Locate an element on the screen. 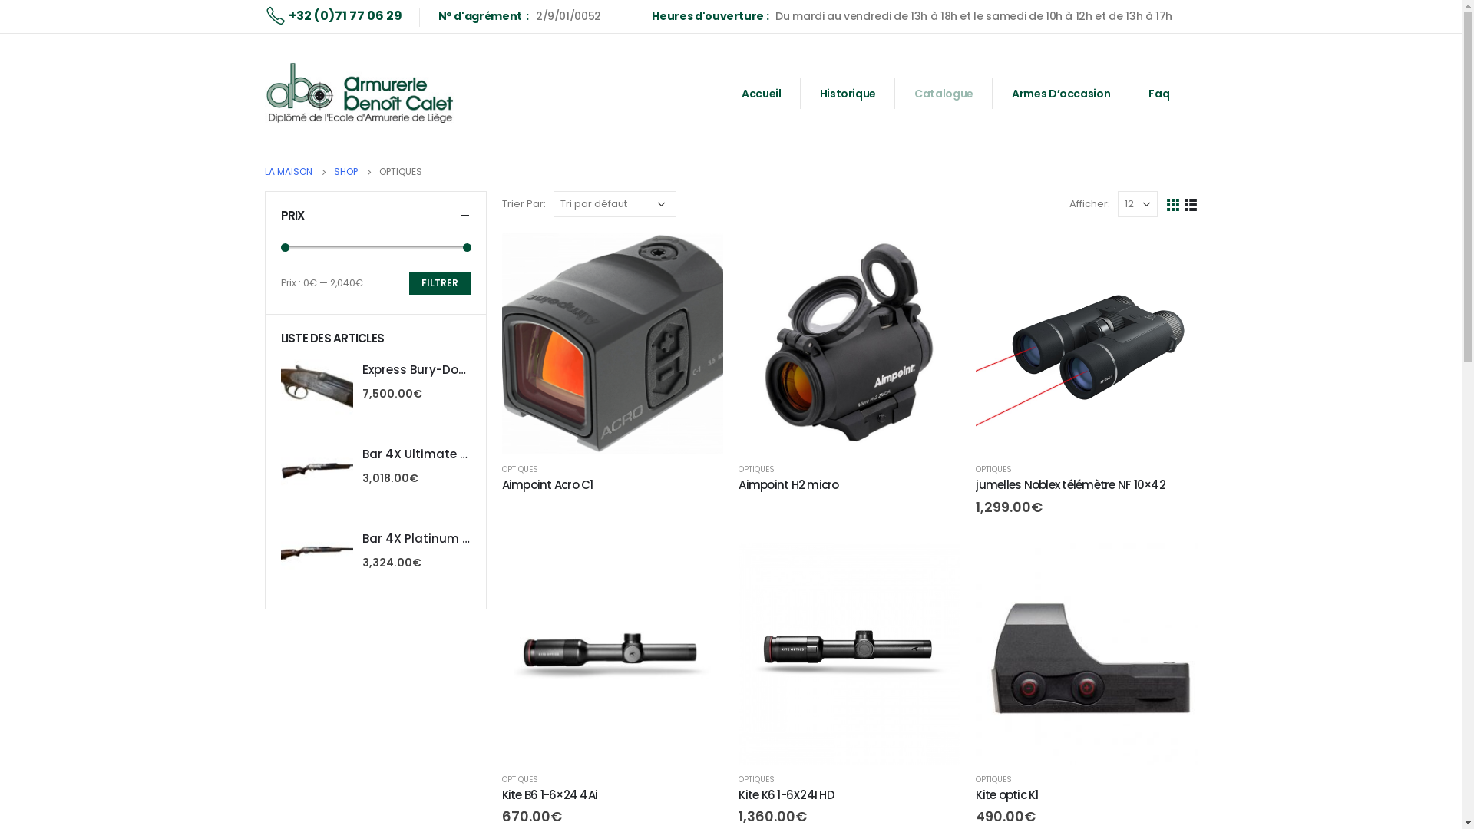 The height and width of the screenshot is (829, 1474). OPTIQUES is located at coordinates (993, 470).